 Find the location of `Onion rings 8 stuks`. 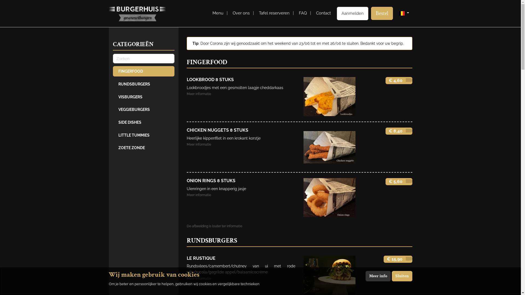

Onion rings 8 stuks is located at coordinates (329, 198).